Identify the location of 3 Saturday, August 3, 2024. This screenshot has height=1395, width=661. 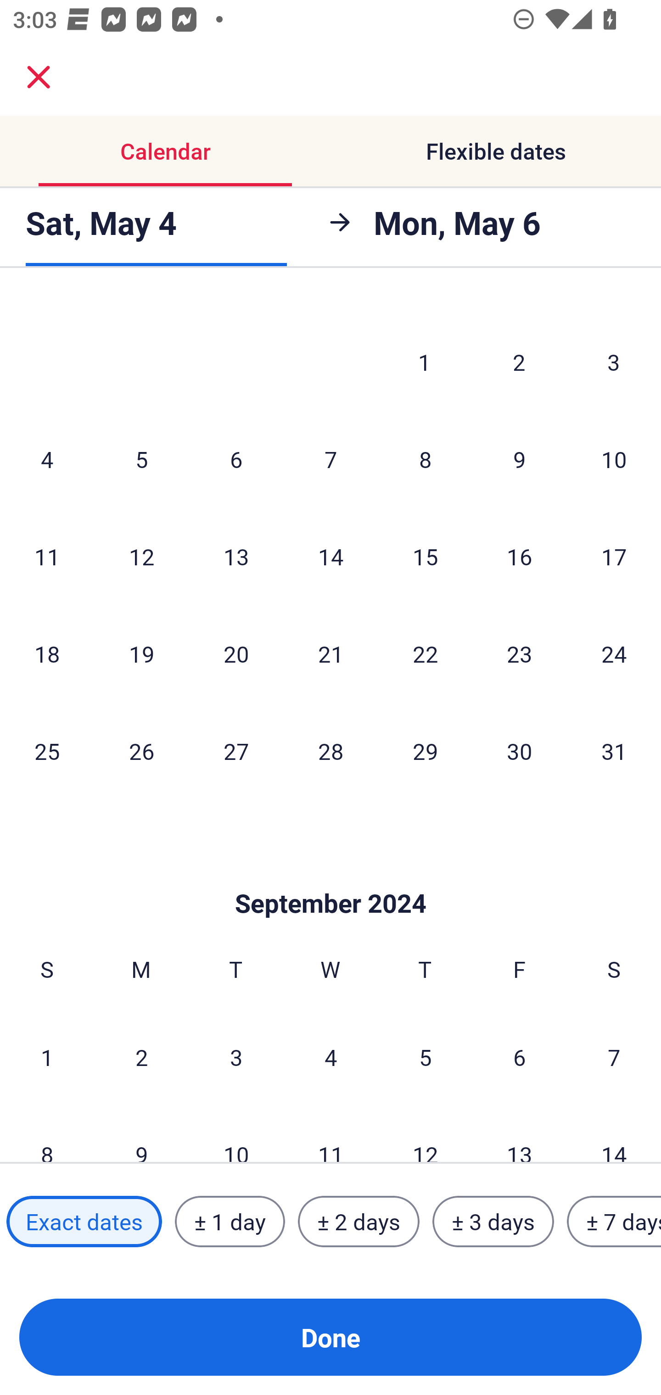
(614, 362).